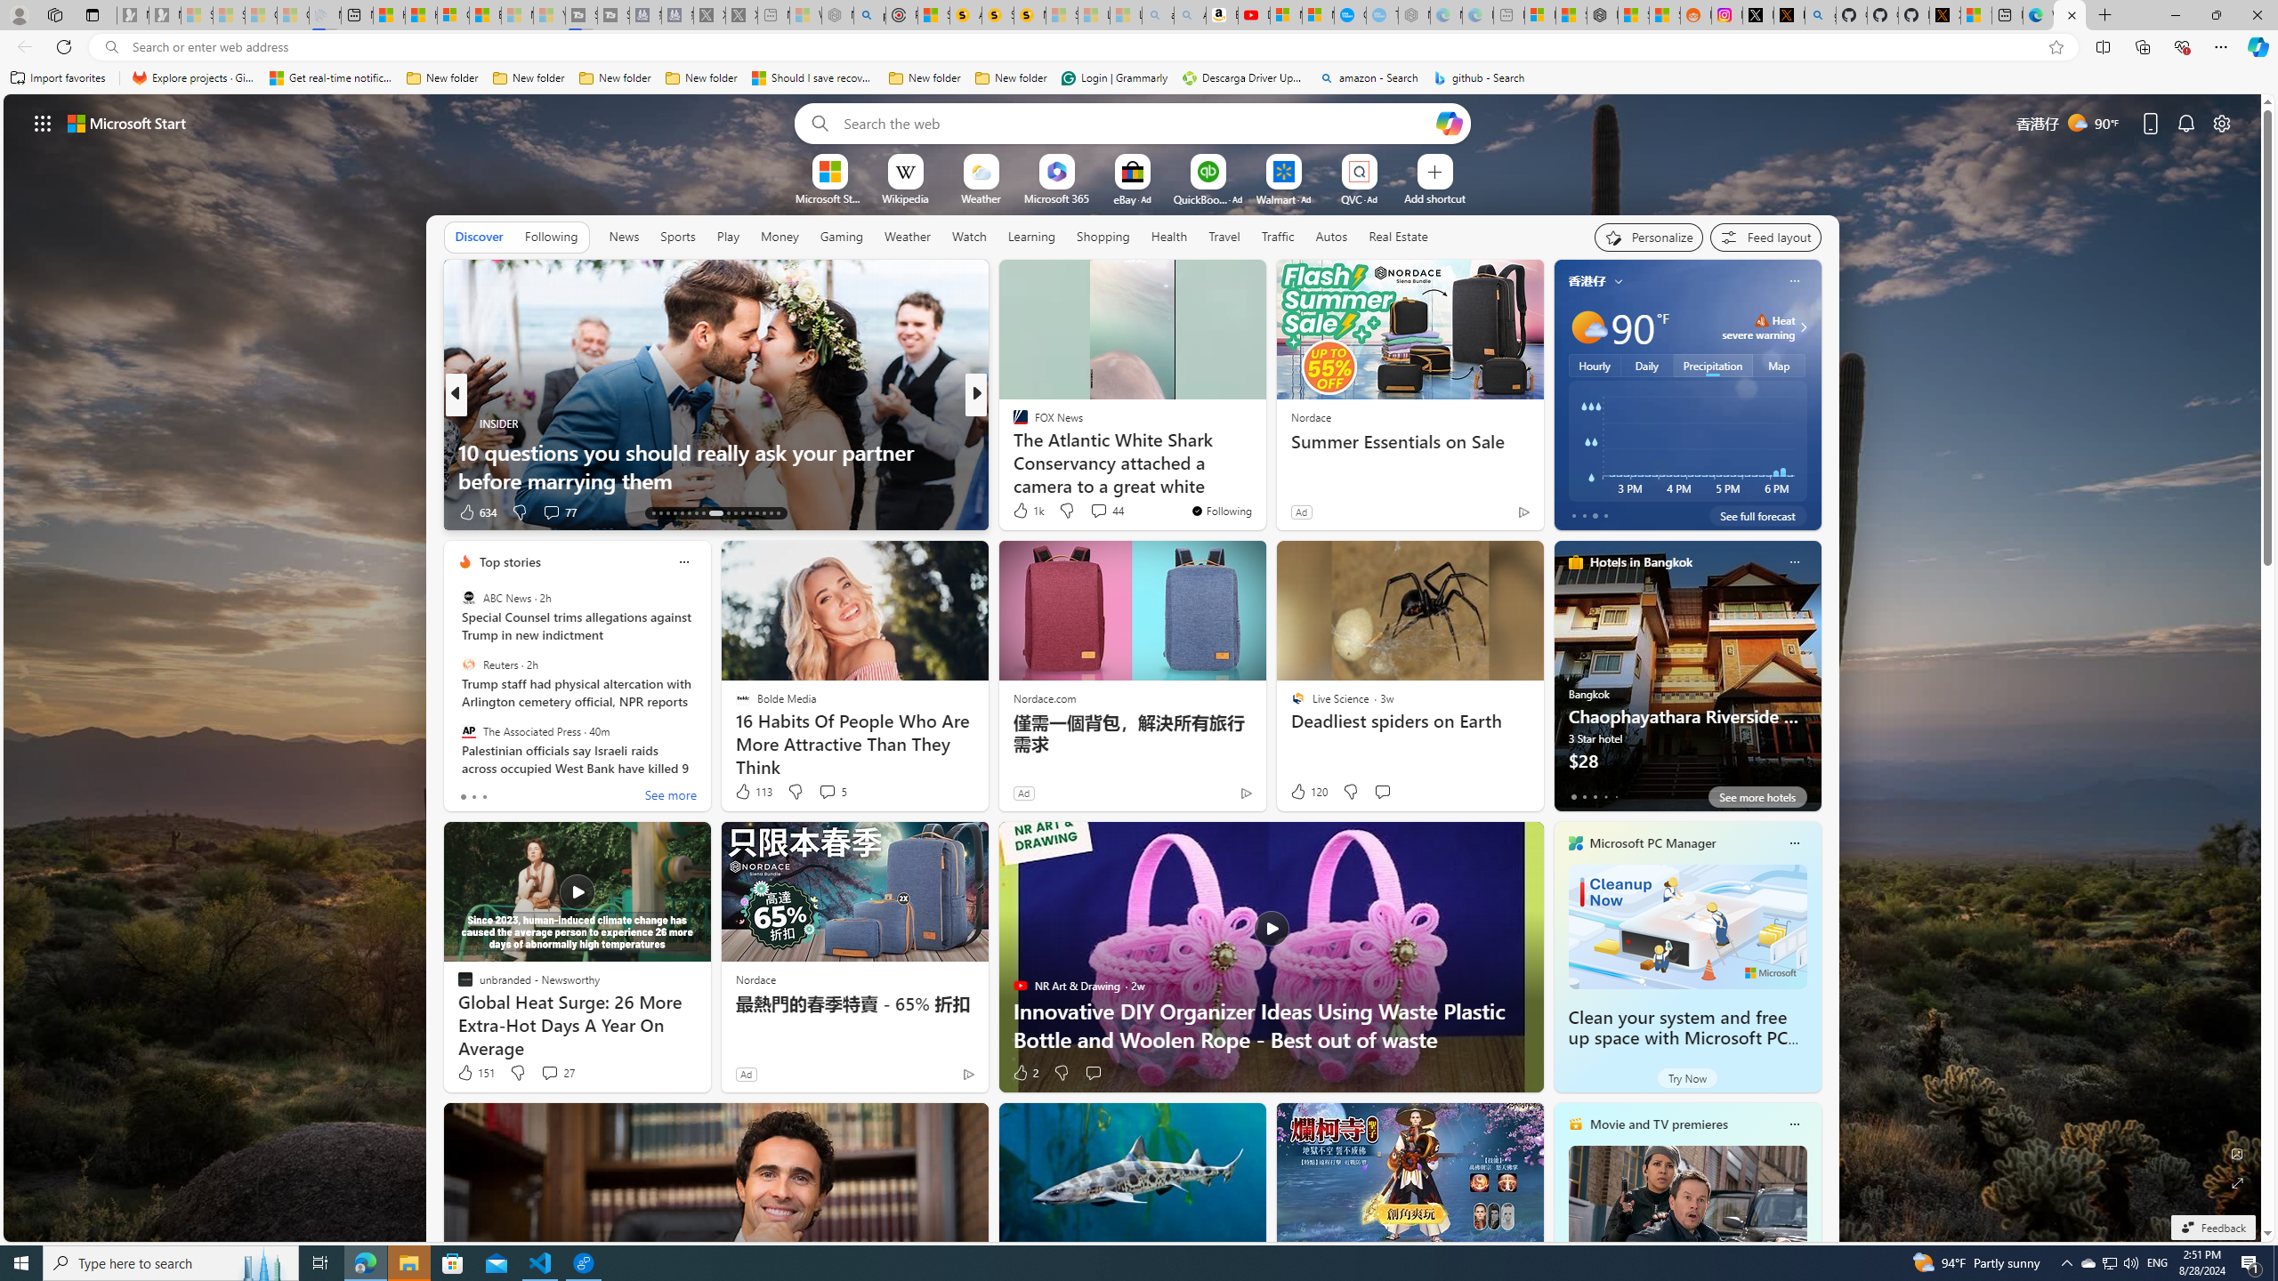 The image size is (2278, 1281). I want to click on View comments 5 Comment, so click(833, 792).